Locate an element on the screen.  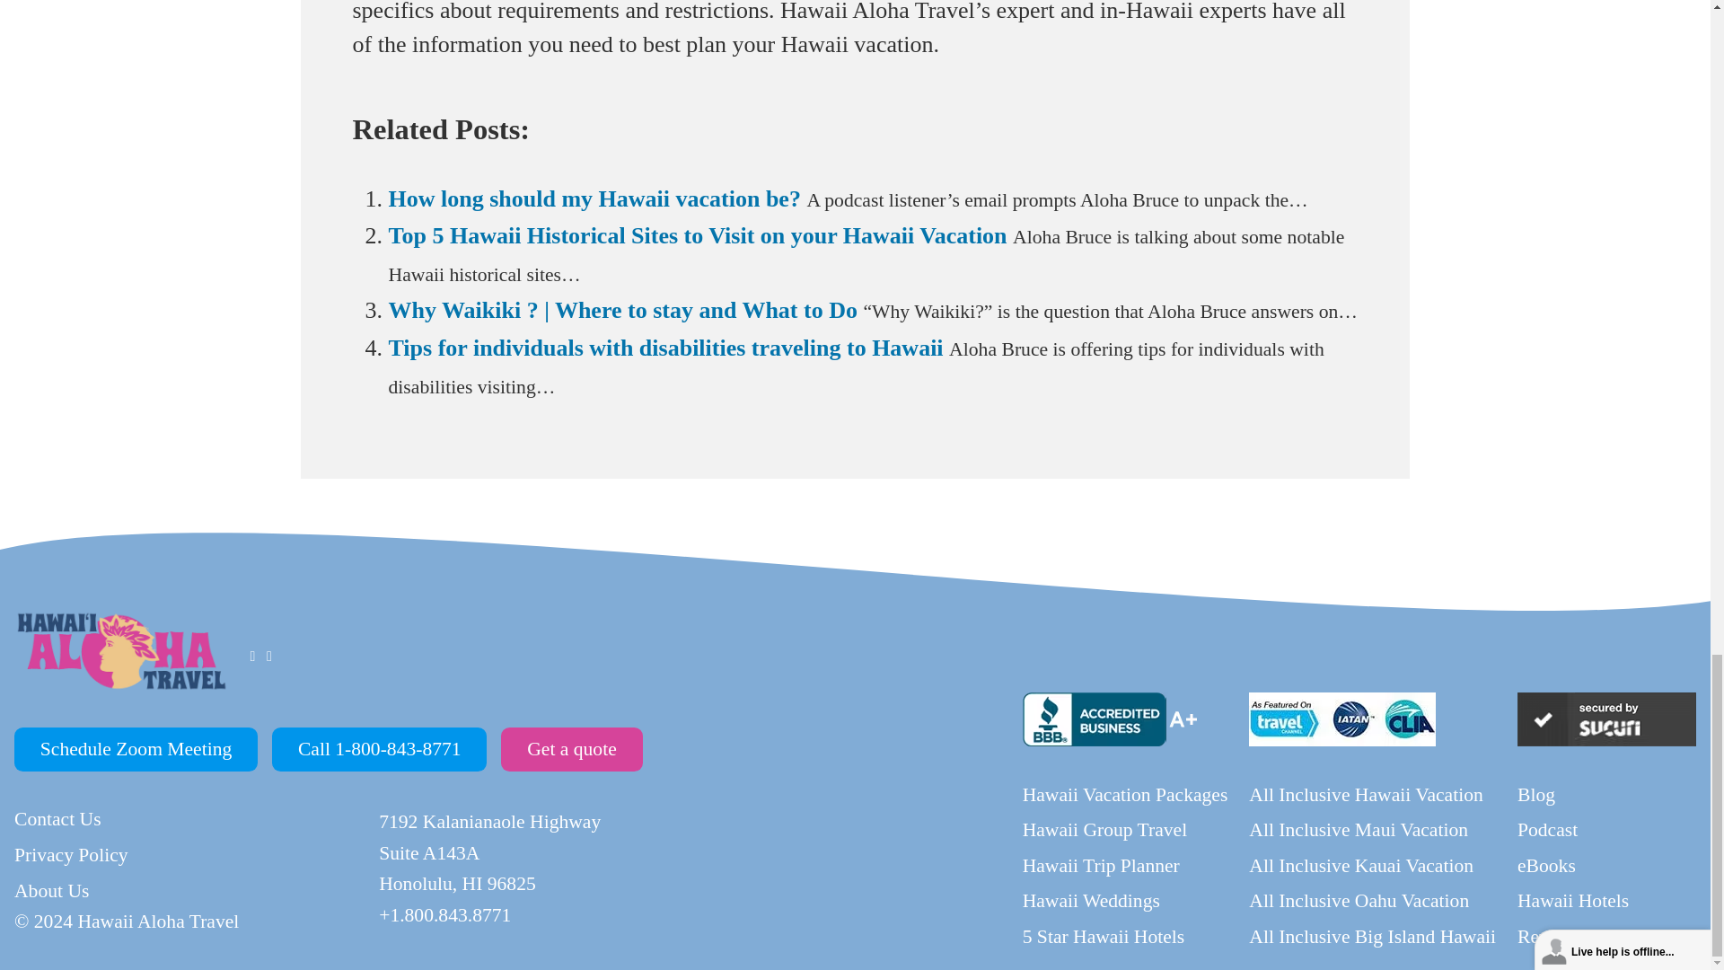
Tips for individuals with disabilities traveling to Hawaii is located at coordinates (665, 347).